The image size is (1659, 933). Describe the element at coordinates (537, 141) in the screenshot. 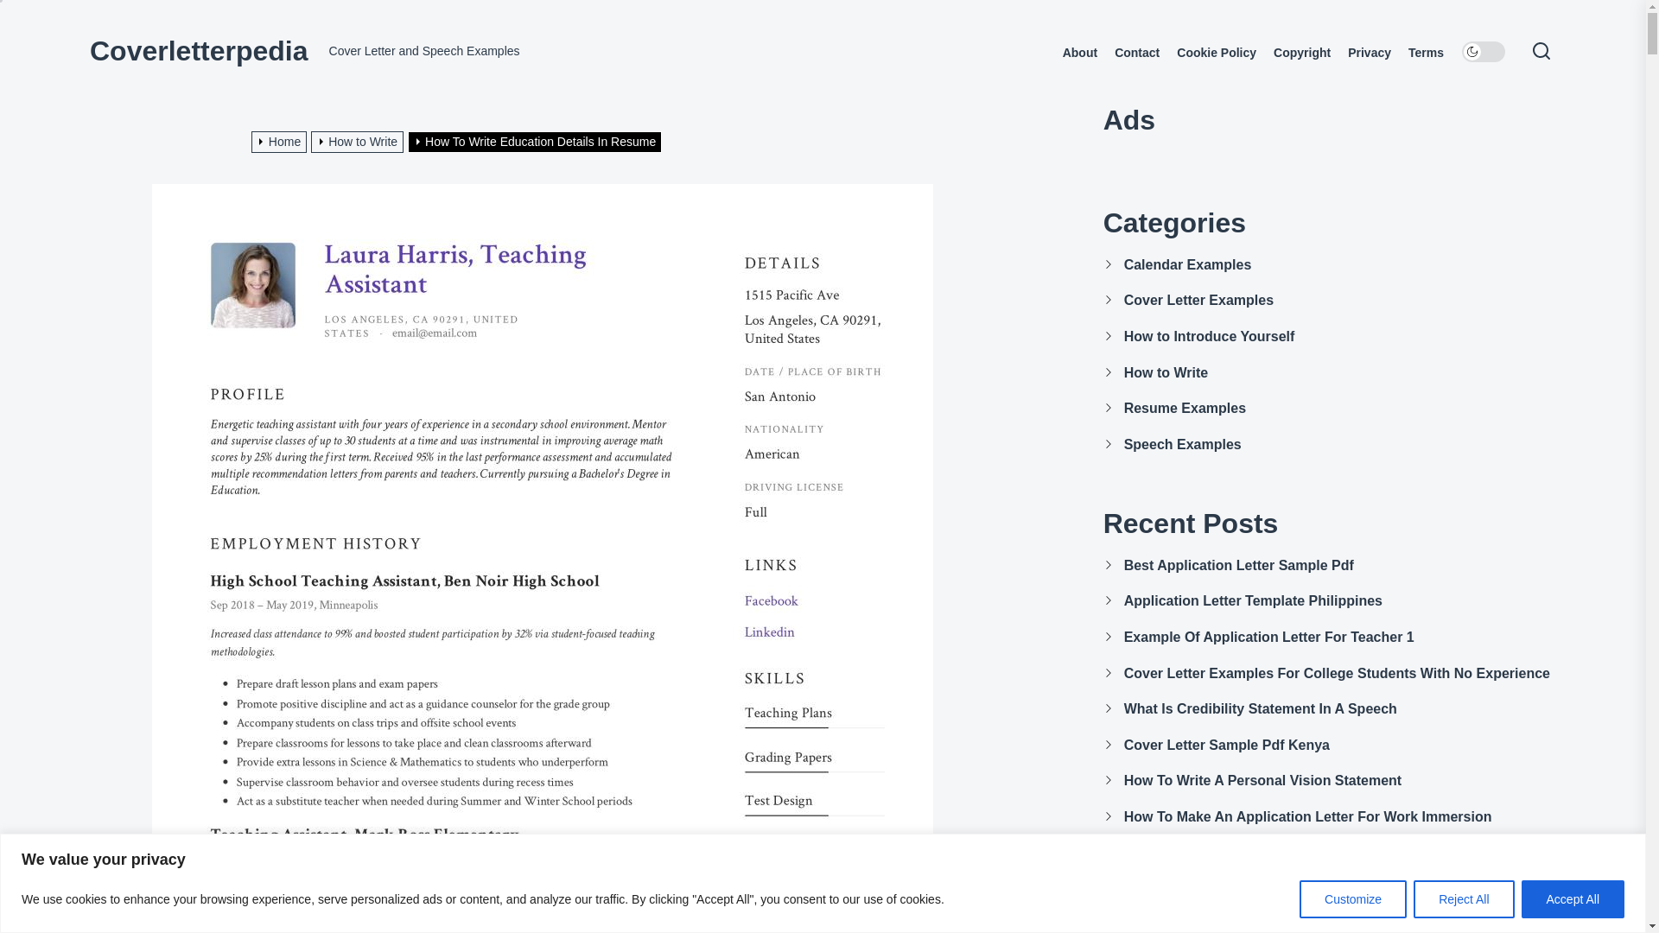

I see `How To Write Education Details In Resume` at that location.